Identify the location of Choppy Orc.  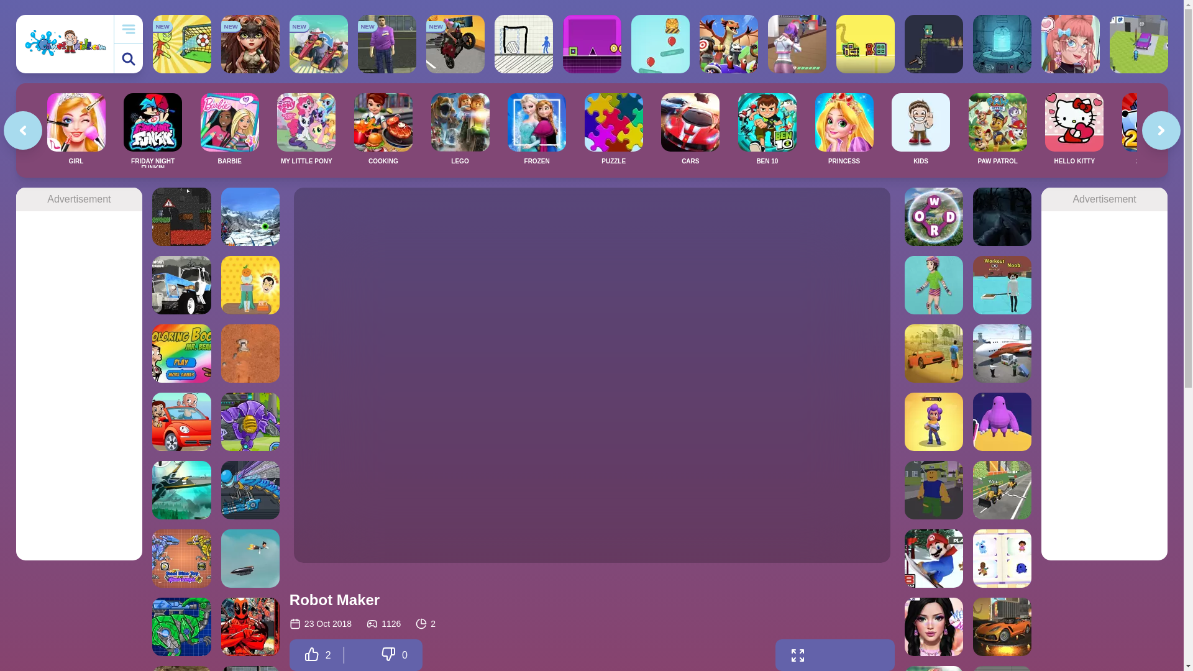
(933, 43).